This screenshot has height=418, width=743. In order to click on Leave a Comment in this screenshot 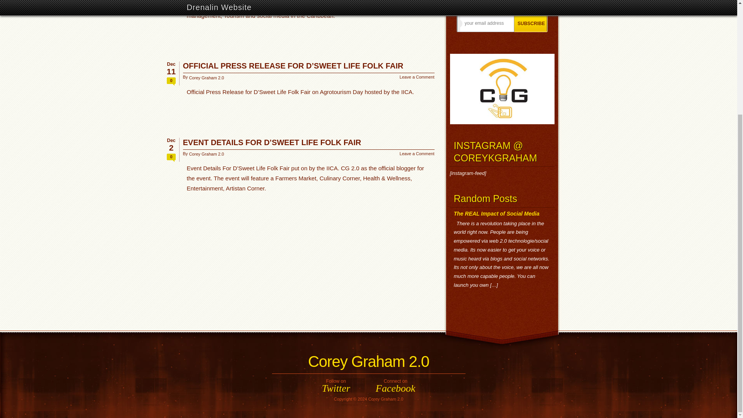, I will do `click(368, 361)`.